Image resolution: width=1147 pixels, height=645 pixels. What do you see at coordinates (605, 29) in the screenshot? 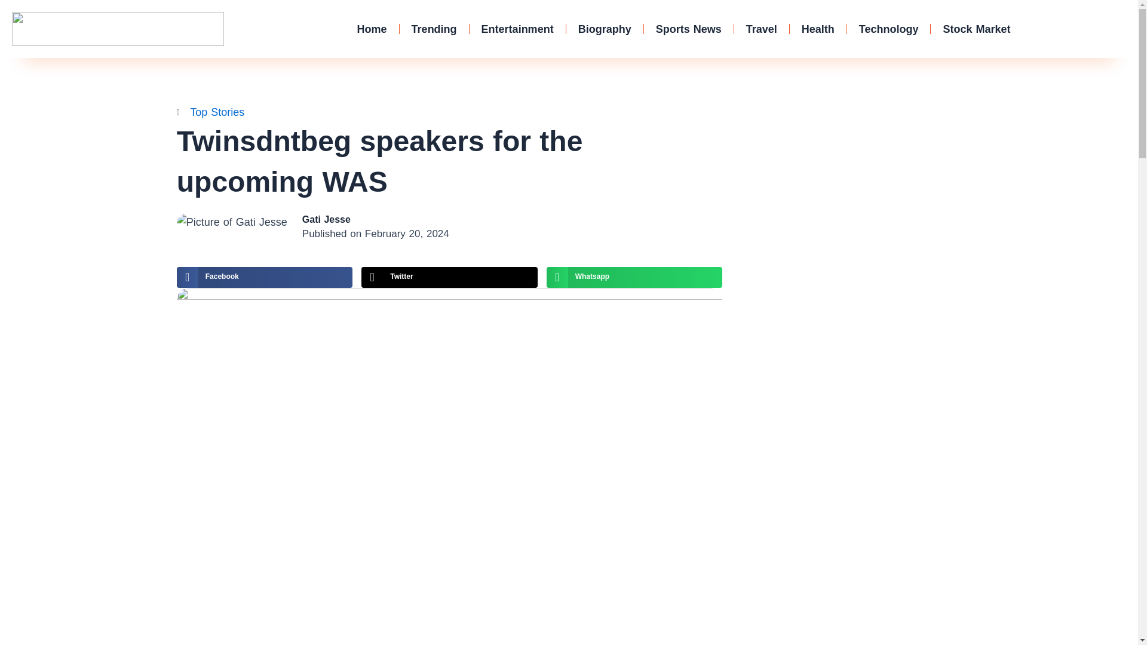
I see `Biography` at bounding box center [605, 29].